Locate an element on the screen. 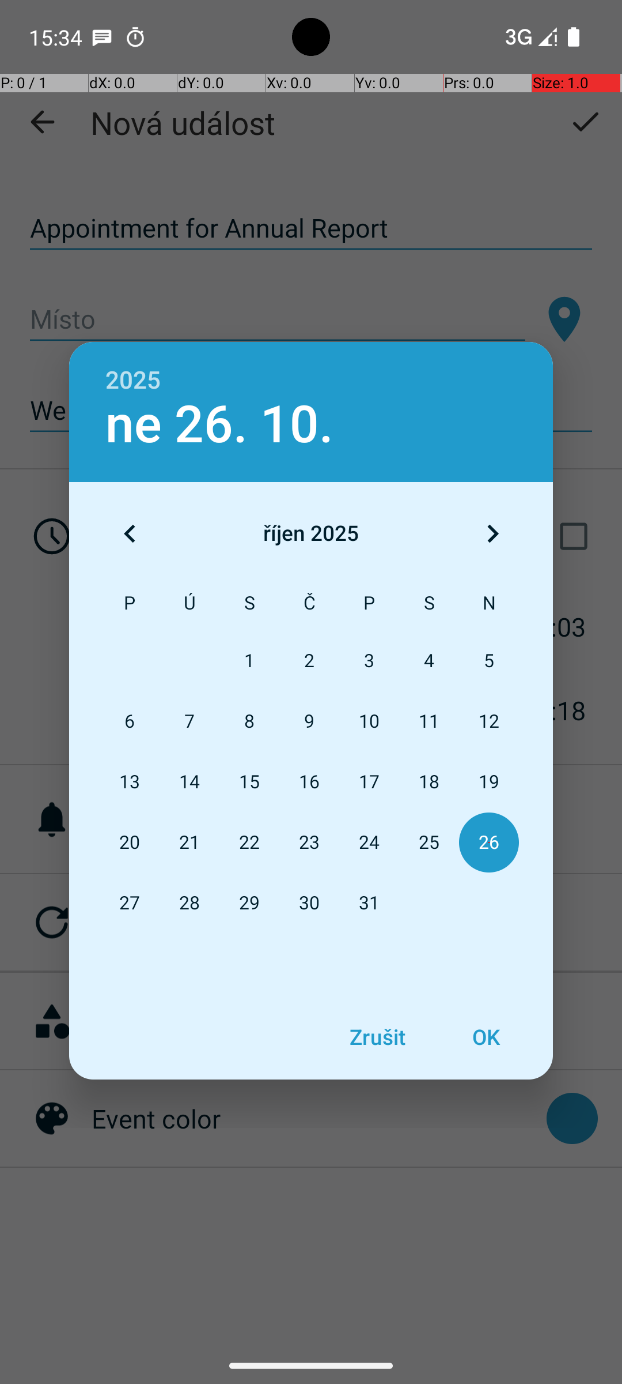 The width and height of the screenshot is (622, 1384). ne 26. 10. is located at coordinates (219, 424).